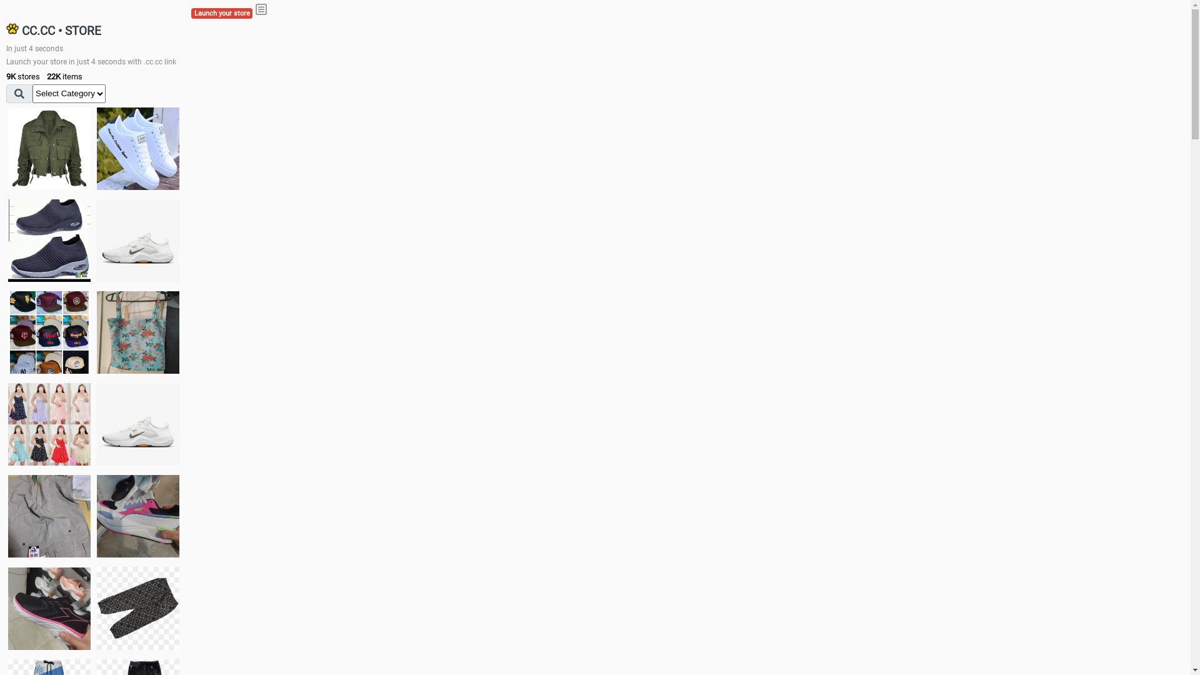 The image size is (1200, 675). What do you see at coordinates (49, 424) in the screenshot?
I see `Dress/square nect top` at bounding box center [49, 424].